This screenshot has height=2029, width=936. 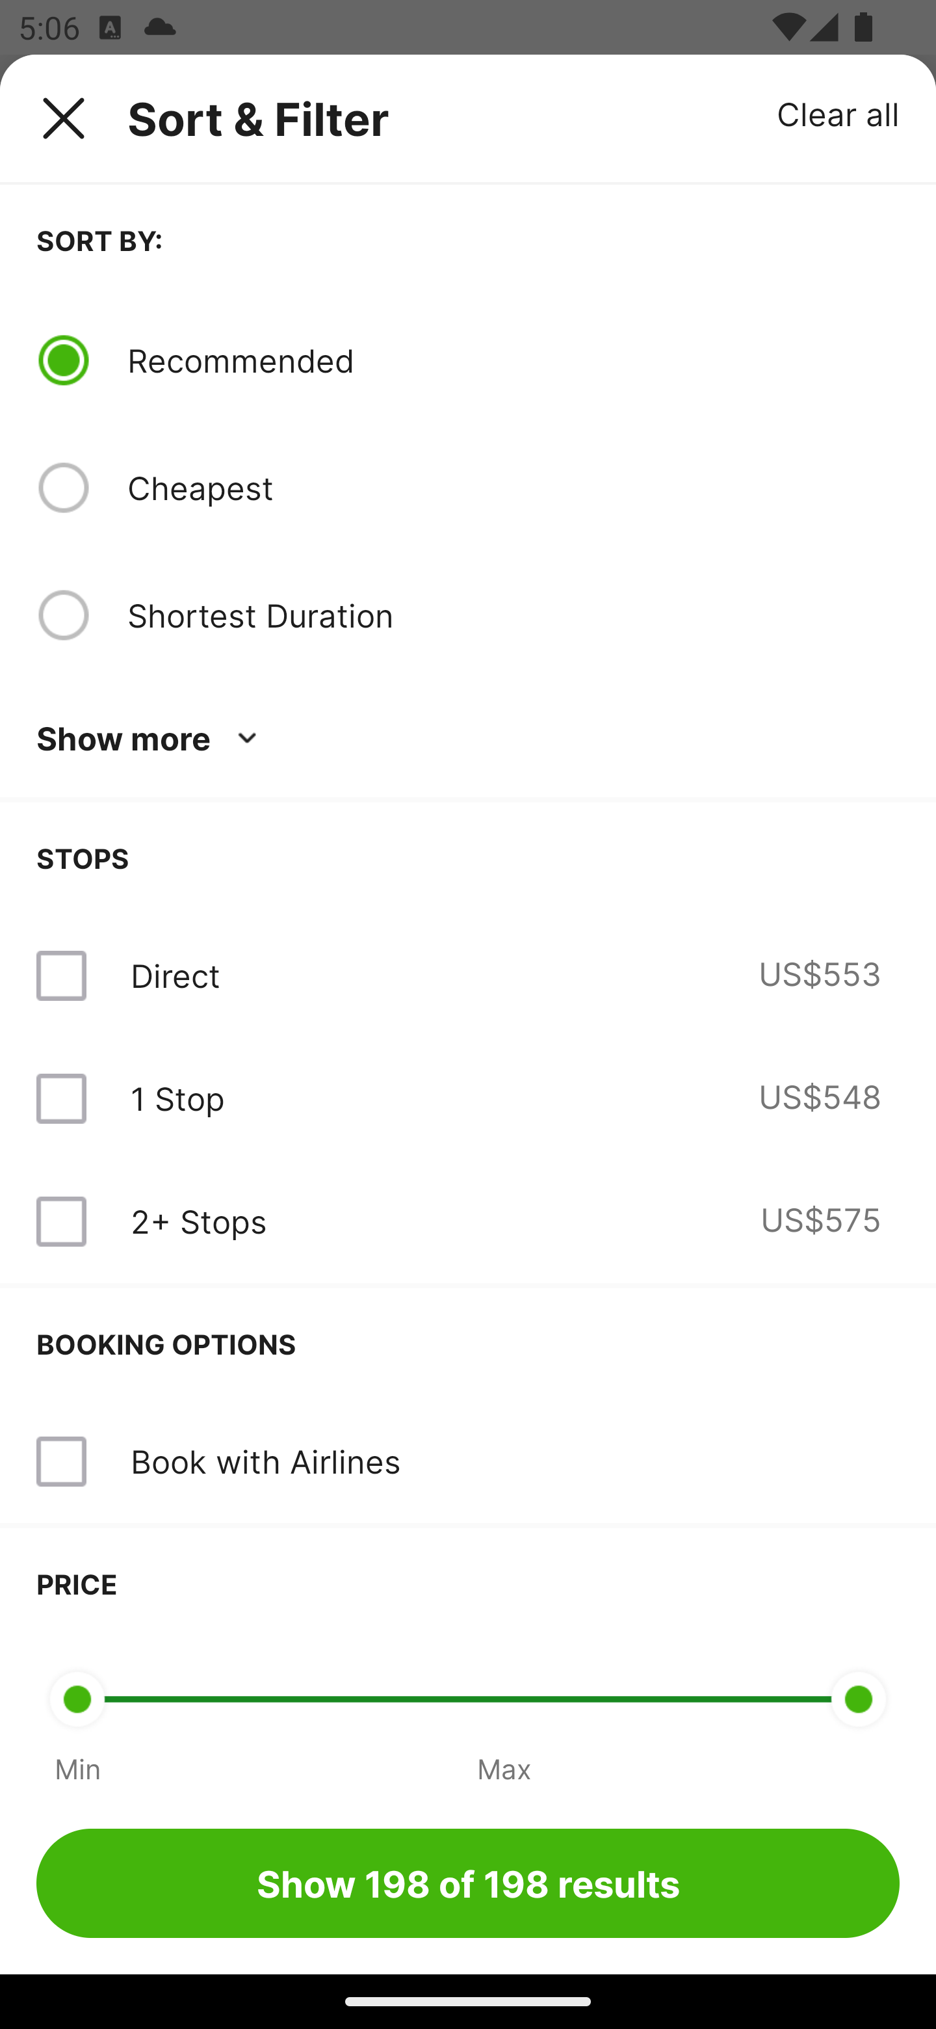 What do you see at coordinates (177, 1098) in the screenshot?
I see `1 Stop` at bounding box center [177, 1098].